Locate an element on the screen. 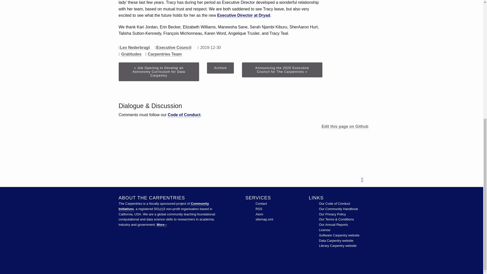  Sitemap for Google Webmaster Tools is located at coordinates (264, 219).